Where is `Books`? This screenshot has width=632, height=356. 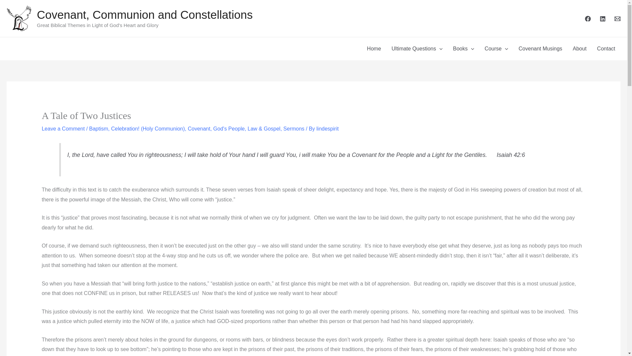
Books is located at coordinates (463, 49).